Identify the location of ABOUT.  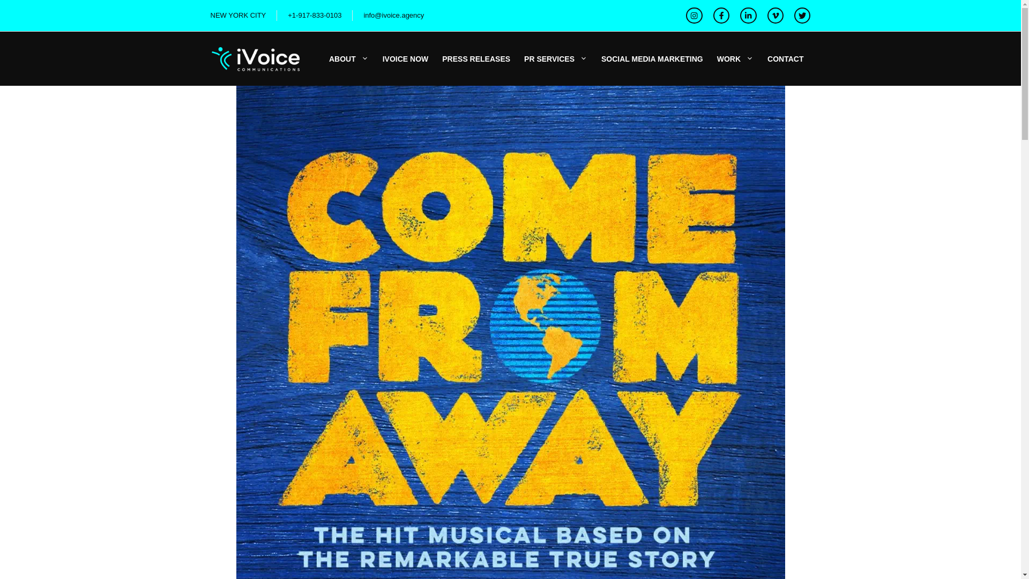
(348, 59).